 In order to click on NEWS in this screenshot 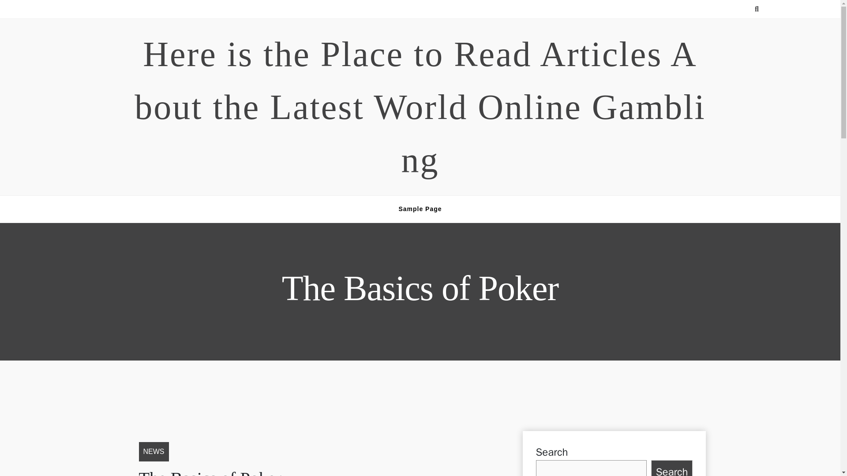, I will do `click(154, 451)`.